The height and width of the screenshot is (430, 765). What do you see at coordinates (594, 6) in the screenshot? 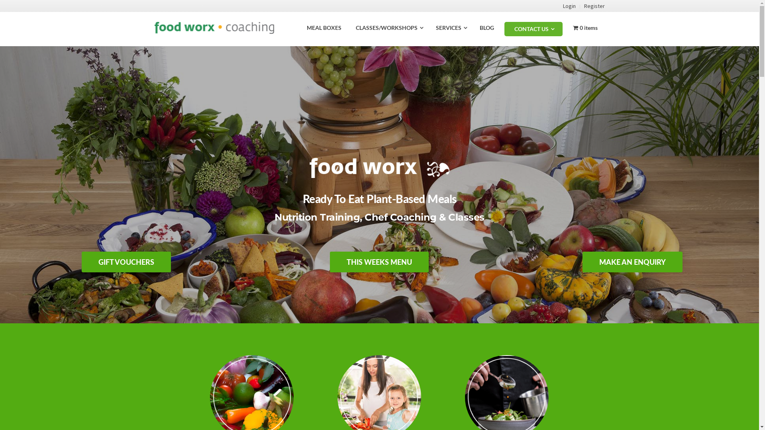
I see `Register` at bounding box center [594, 6].